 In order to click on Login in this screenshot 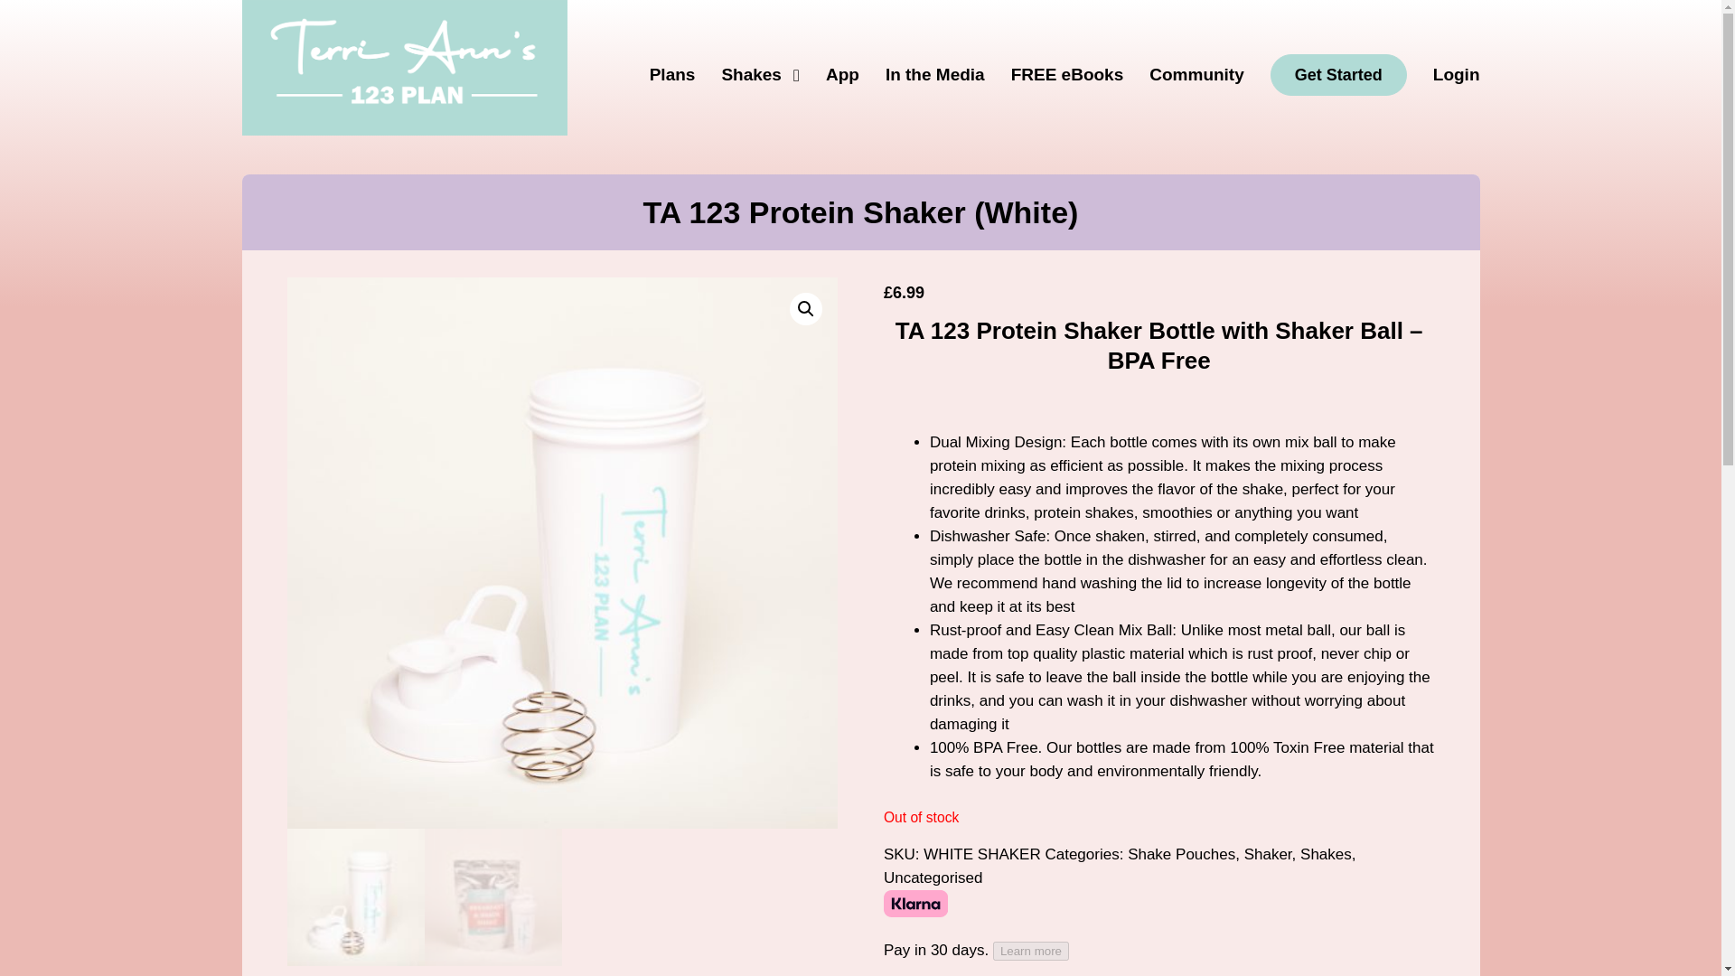, I will do `click(1456, 74)`.